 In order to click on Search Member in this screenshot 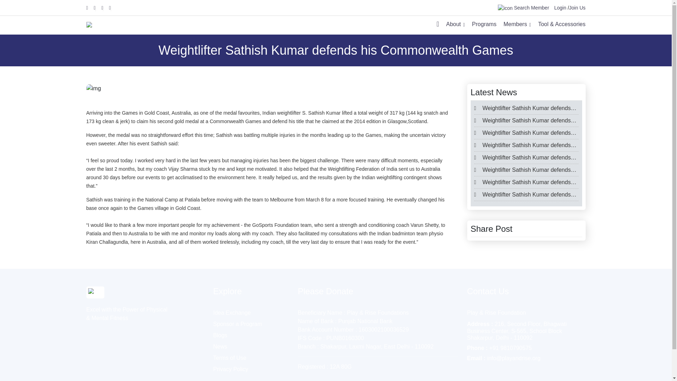, I will do `click(523, 8)`.